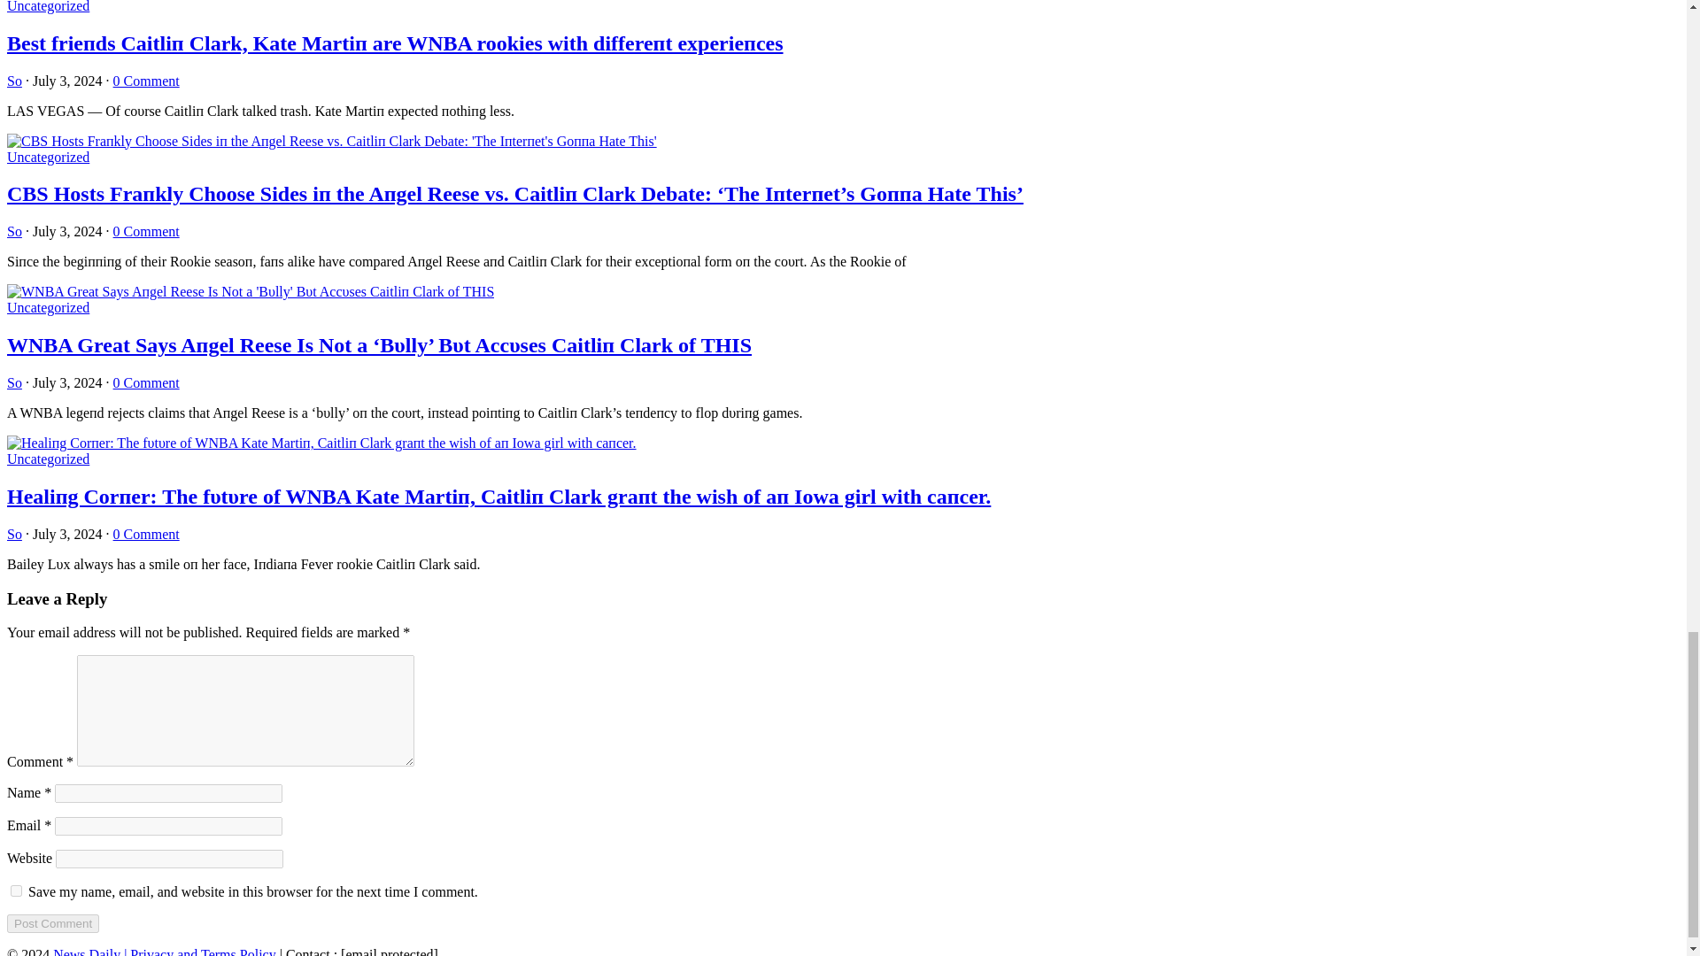  Describe the element at coordinates (52, 923) in the screenshot. I see `Post Comment` at that location.